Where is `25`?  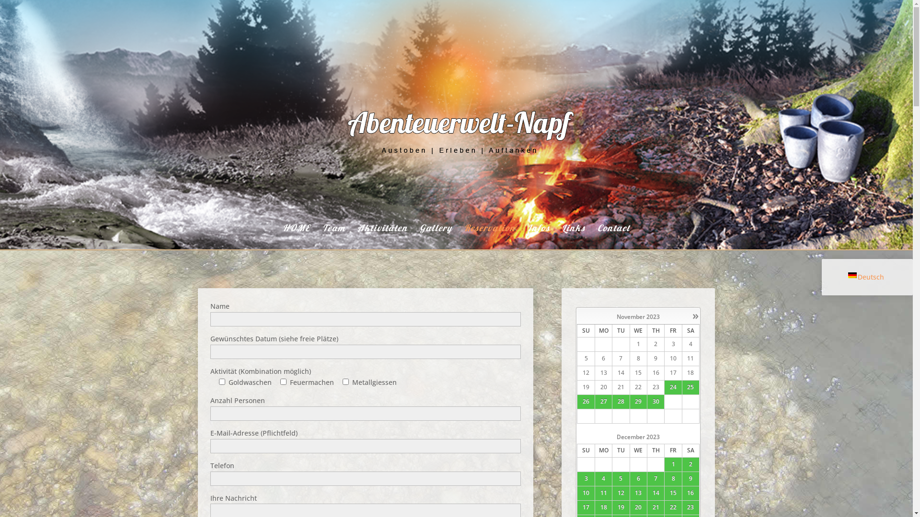 25 is located at coordinates (690, 387).